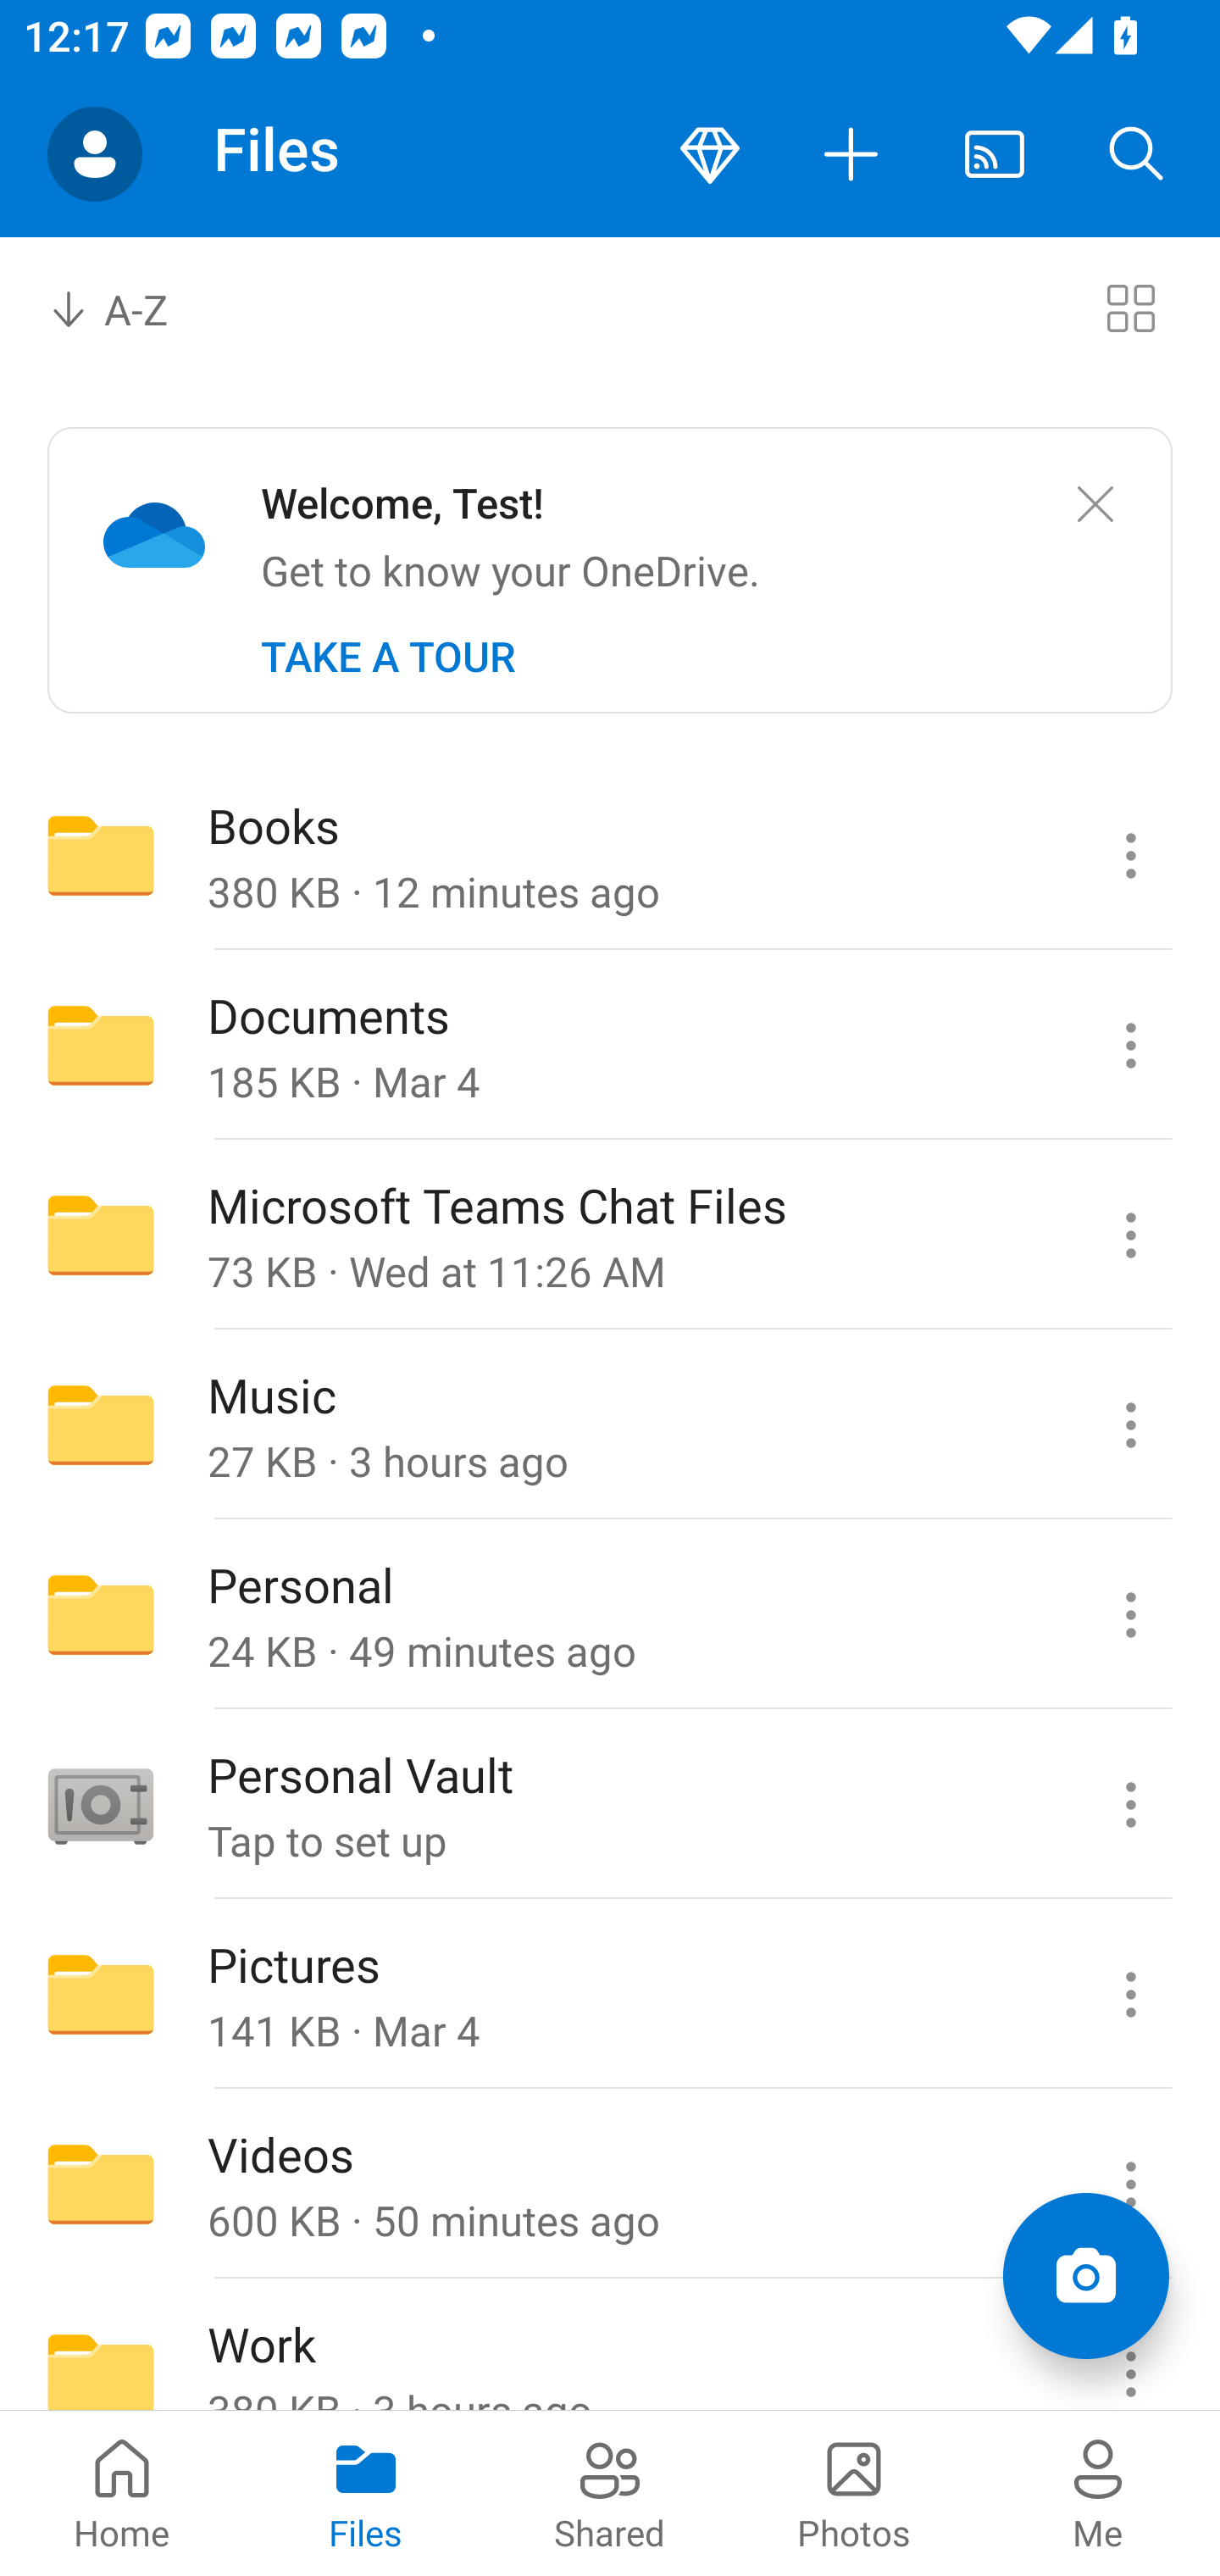  I want to click on Add items Scan, so click(1085, 2276).